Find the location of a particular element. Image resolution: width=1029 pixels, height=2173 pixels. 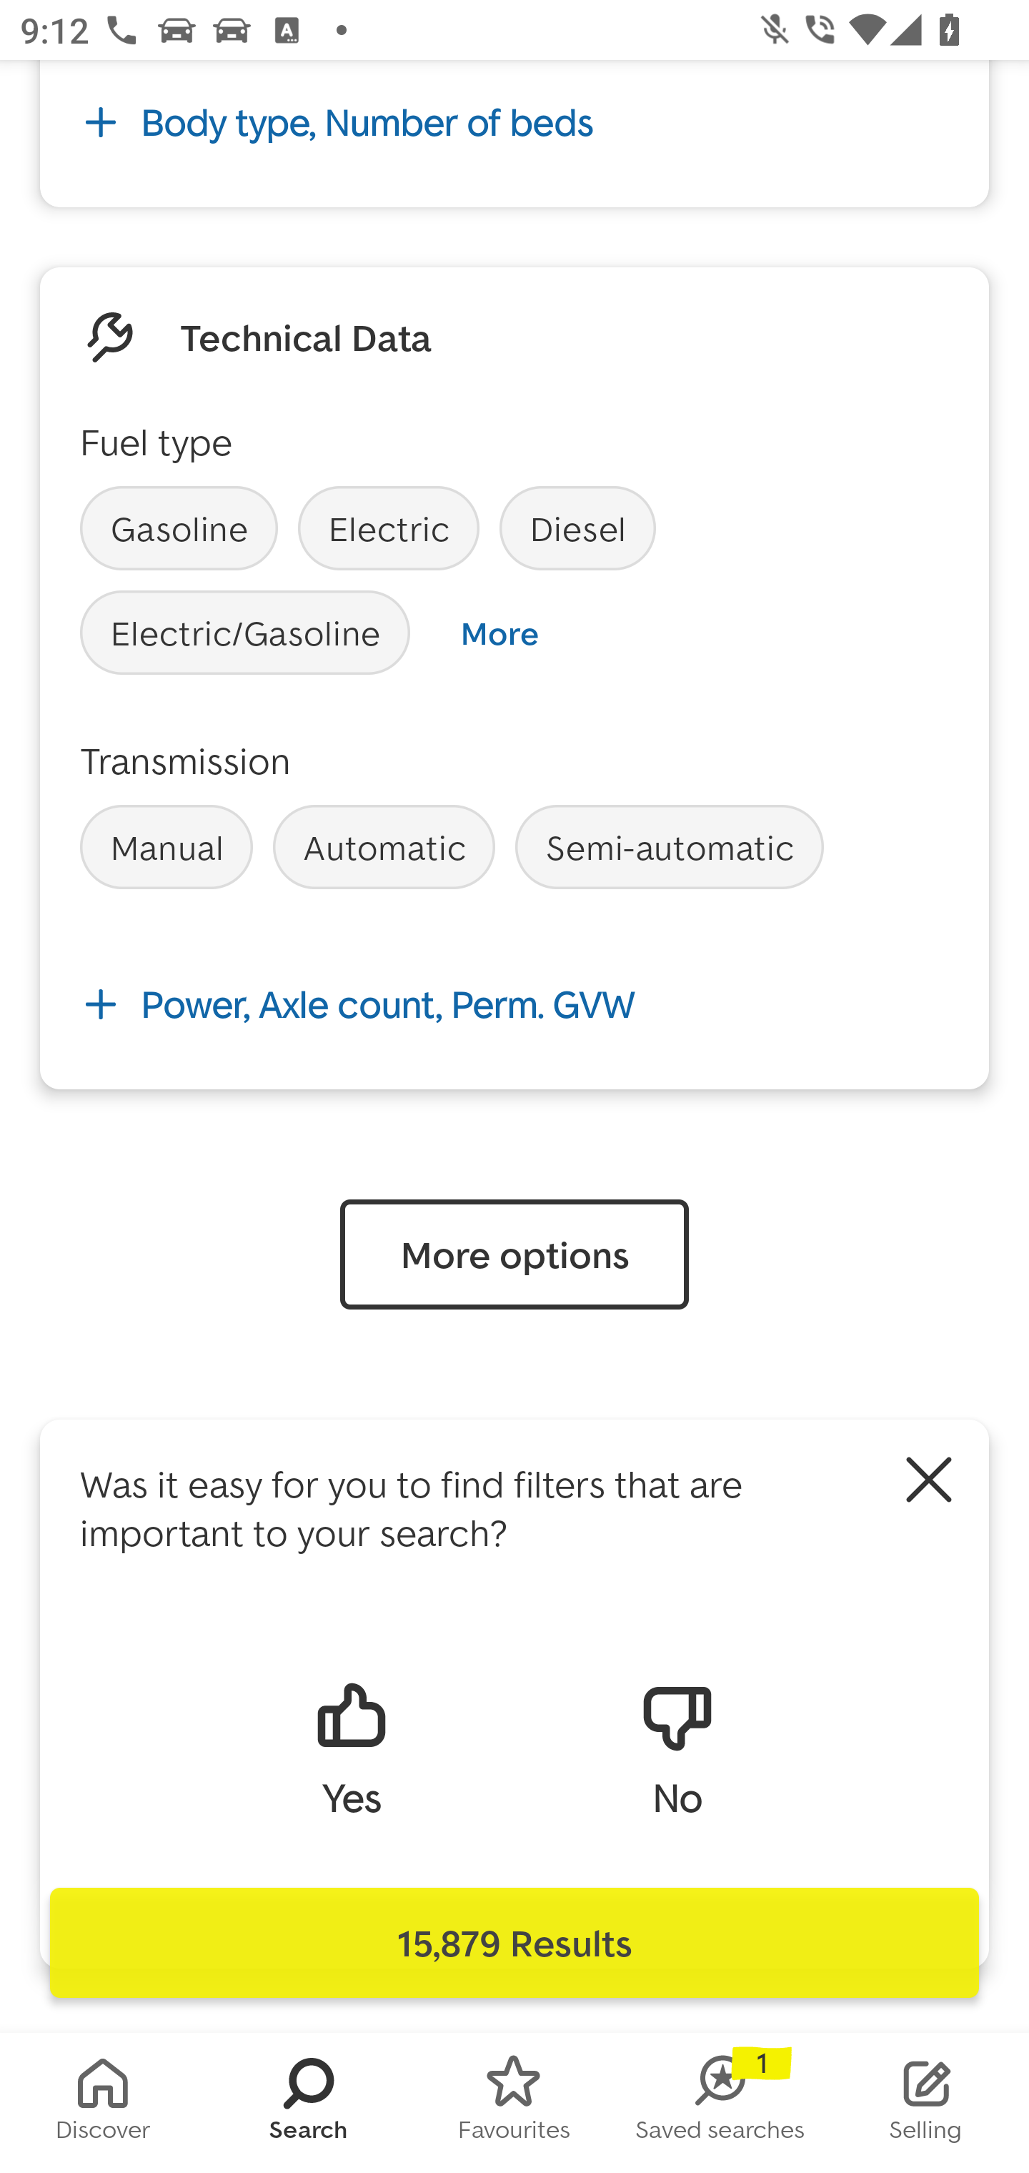

Automatic is located at coordinates (383, 846).